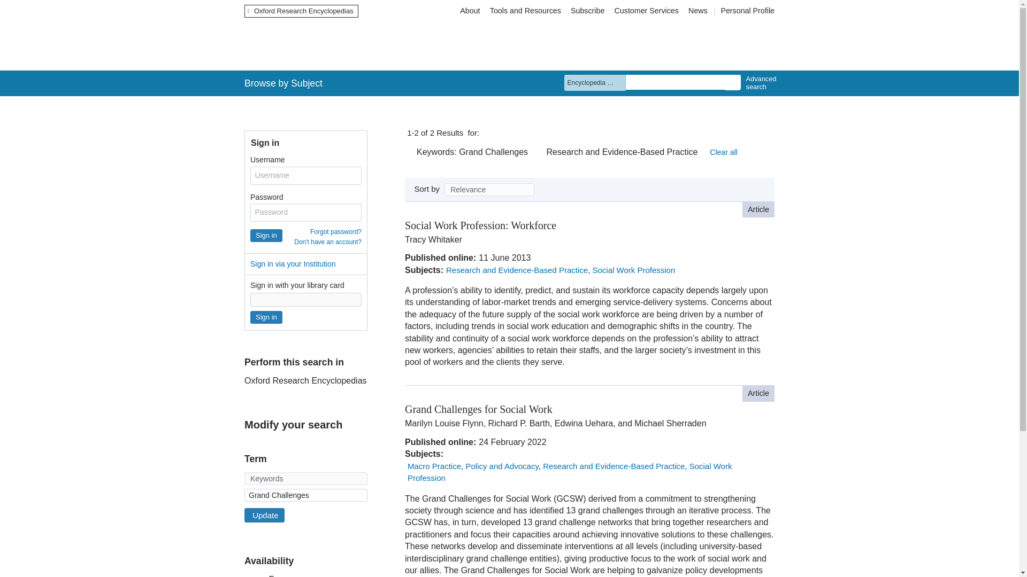 The height and width of the screenshot is (577, 1027). Describe the element at coordinates (266, 235) in the screenshot. I see `Sign in` at that location.